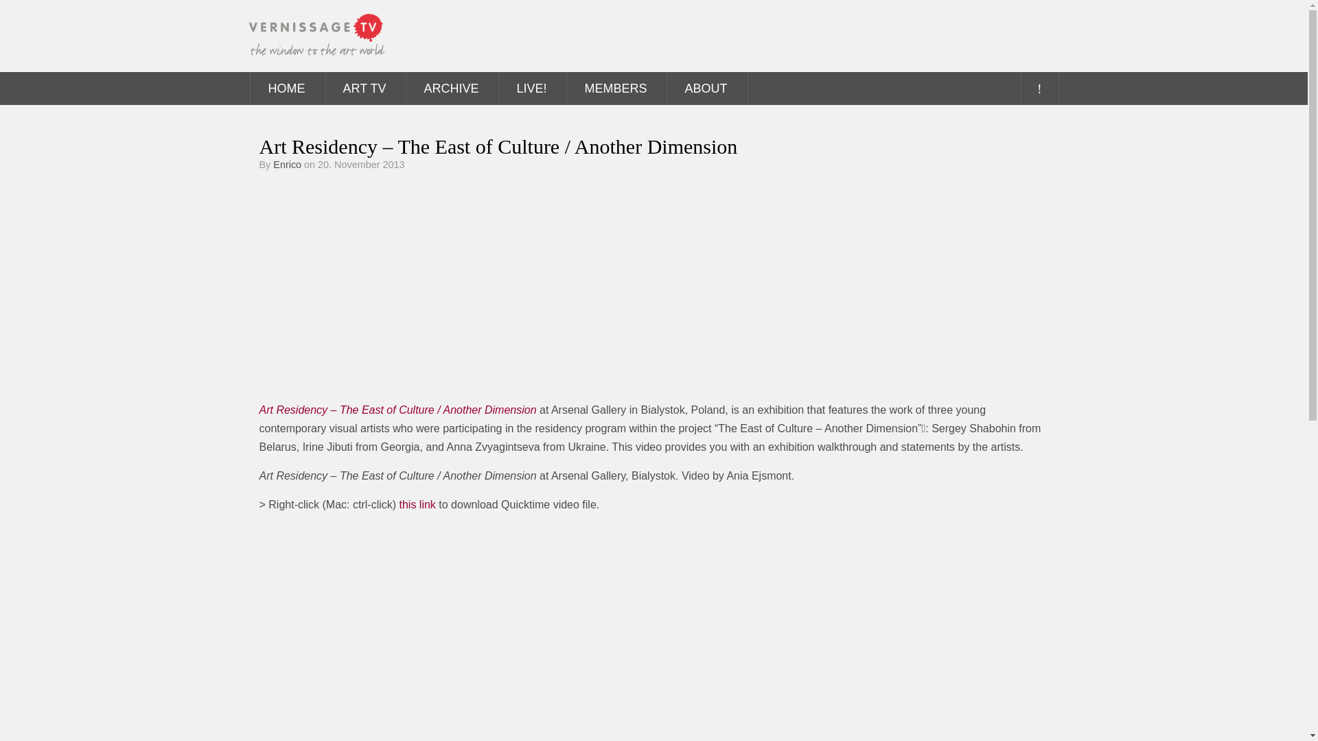 This screenshot has width=1318, height=741. What do you see at coordinates (287, 165) in the screenshot?
I see `View all posts by Enrico` at bounding box center [287, 165].